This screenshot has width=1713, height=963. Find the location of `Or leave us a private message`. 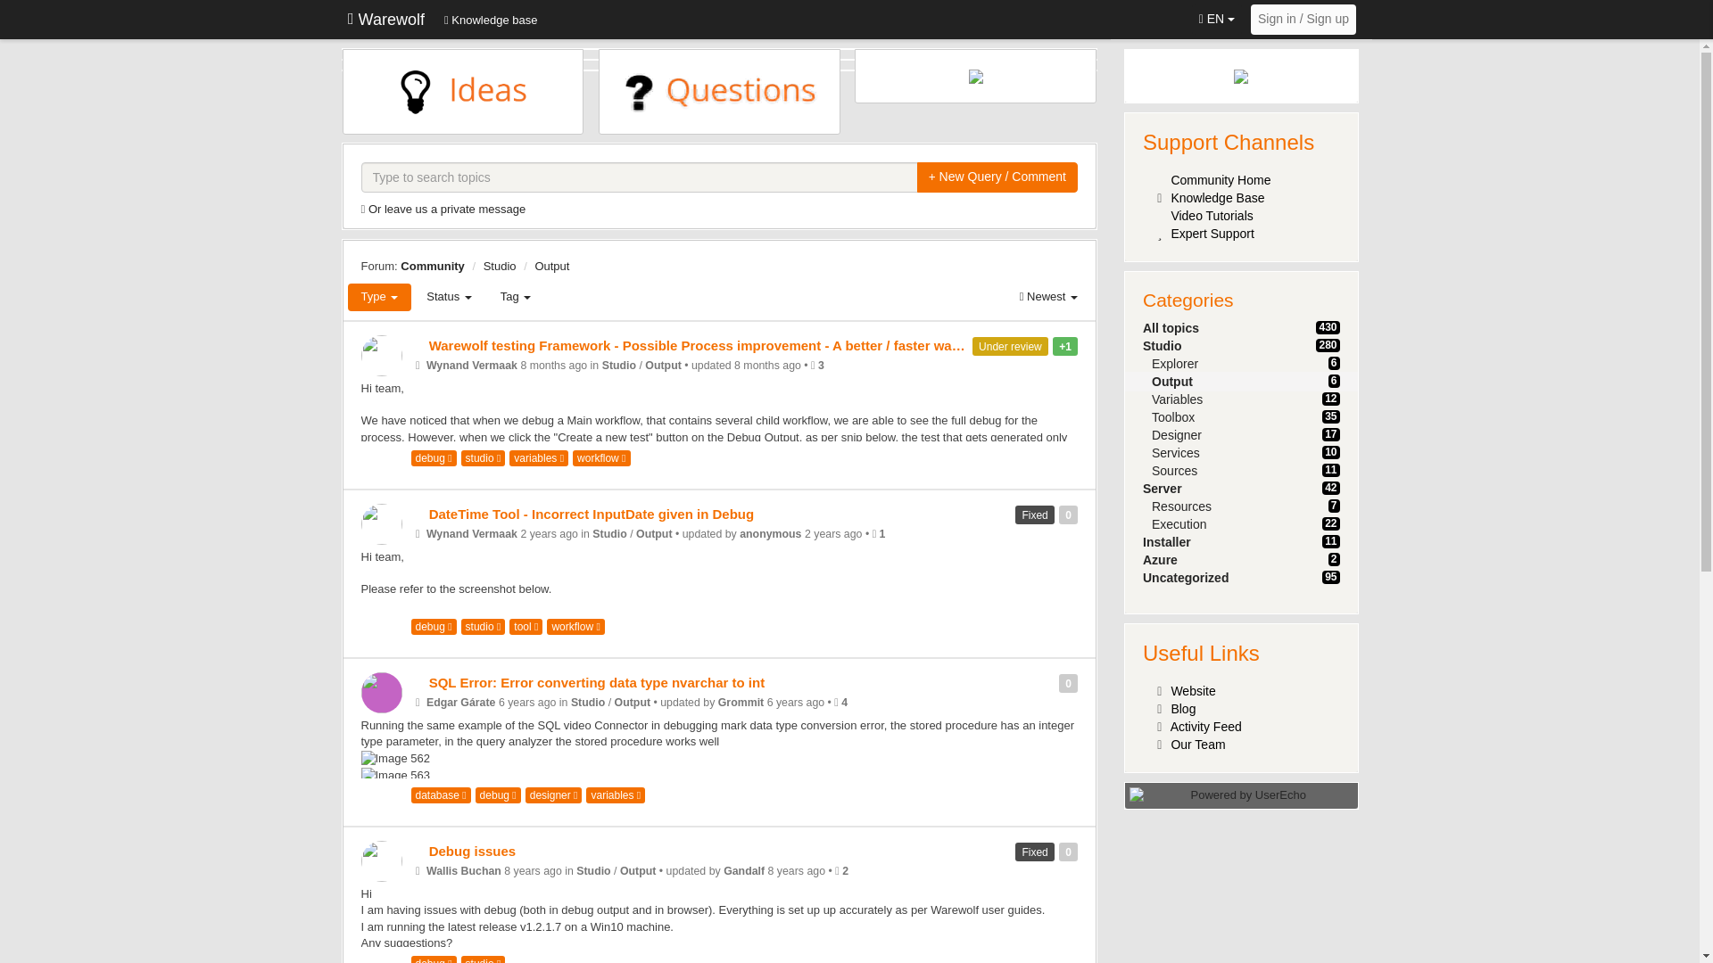

Or leave us a private message is located at coordinates (446, 209).